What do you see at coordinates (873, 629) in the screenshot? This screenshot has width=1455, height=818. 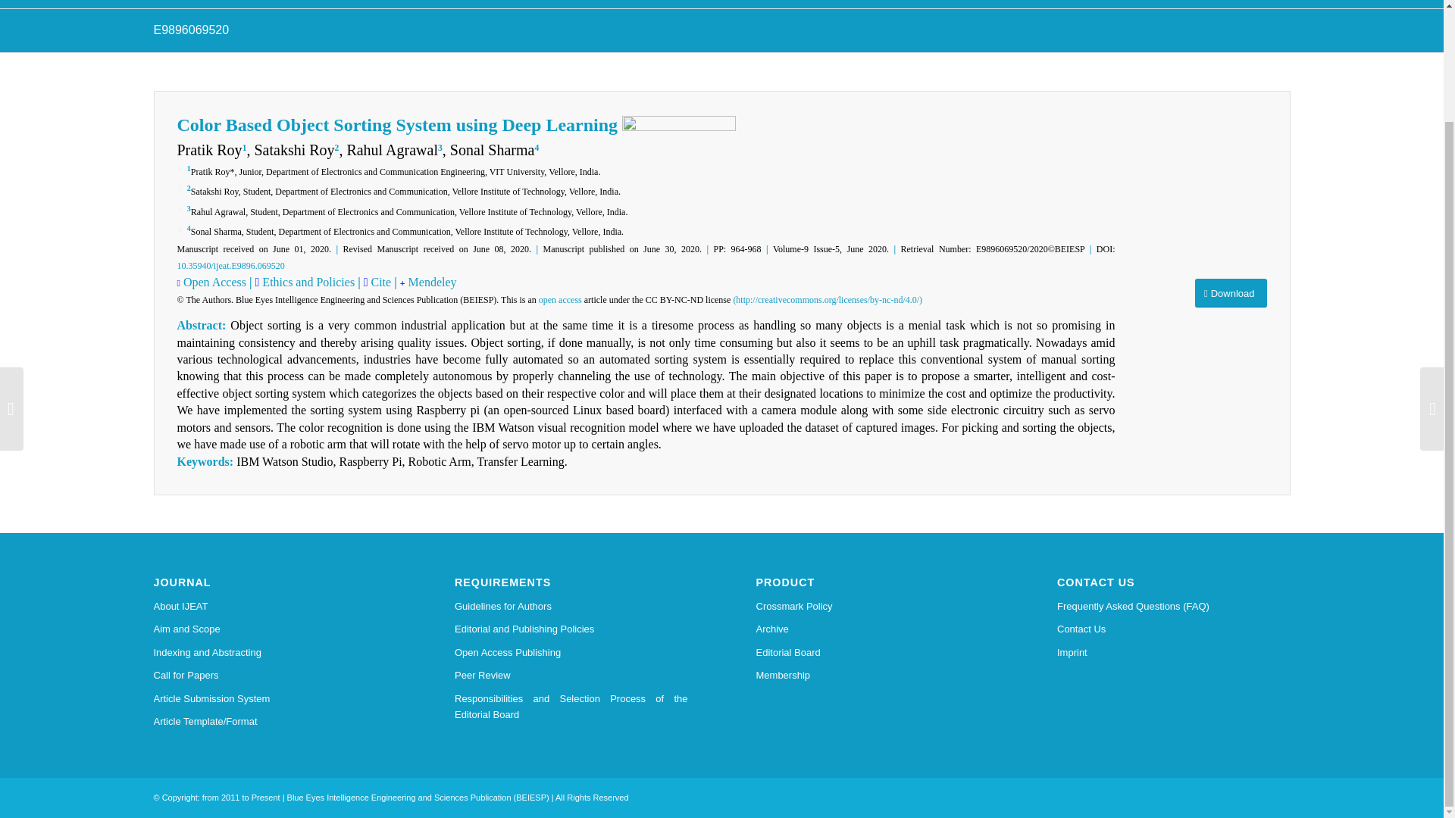 I see `Archive` at bounding box center [873, 629].